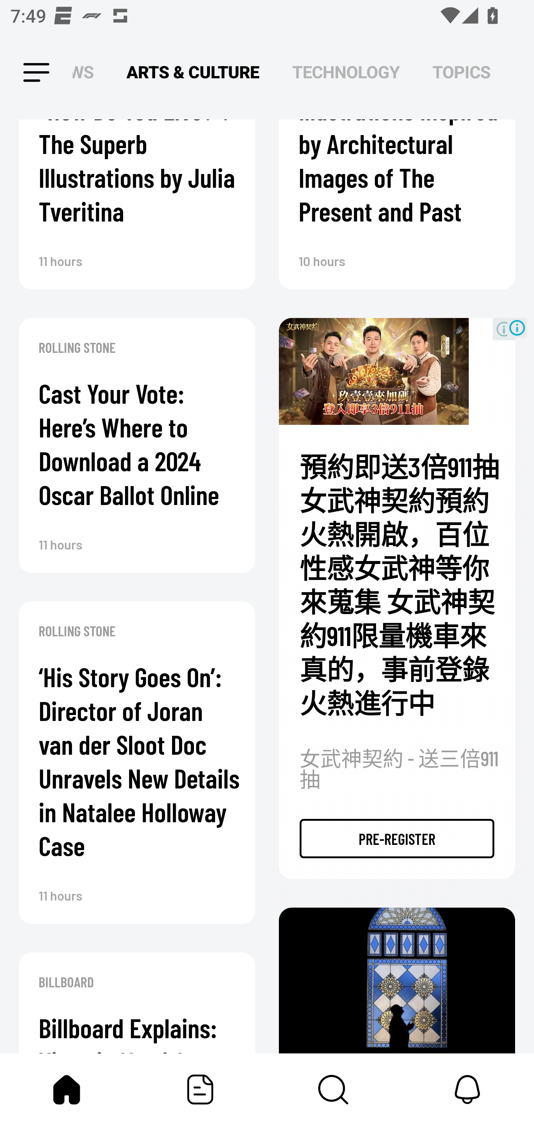 The height and width of the screenshot is (1128, 534). What do you see at coordinates (517, 327) in the screenshot?
I see `Ad Choices Icon` at bounding box center [517, 327].